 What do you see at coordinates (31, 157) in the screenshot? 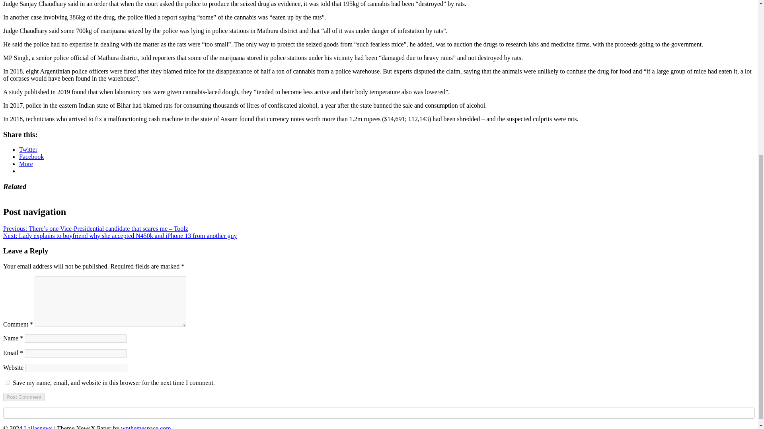
I see `Click to share on Facebook` at bounding box center [31, 157].